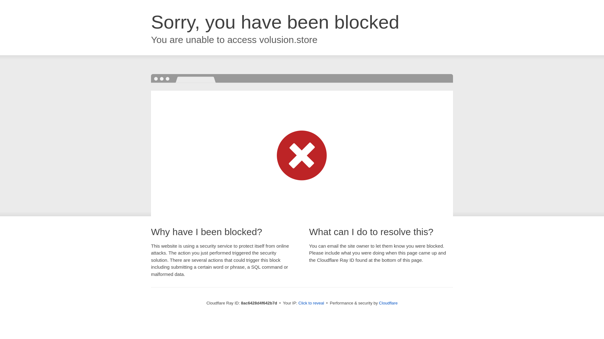 The width and height of the screenshot is (604, 339). Describe the element at coordinates (388, 303) in the screenshot. I see `Cloudflare` at that location.